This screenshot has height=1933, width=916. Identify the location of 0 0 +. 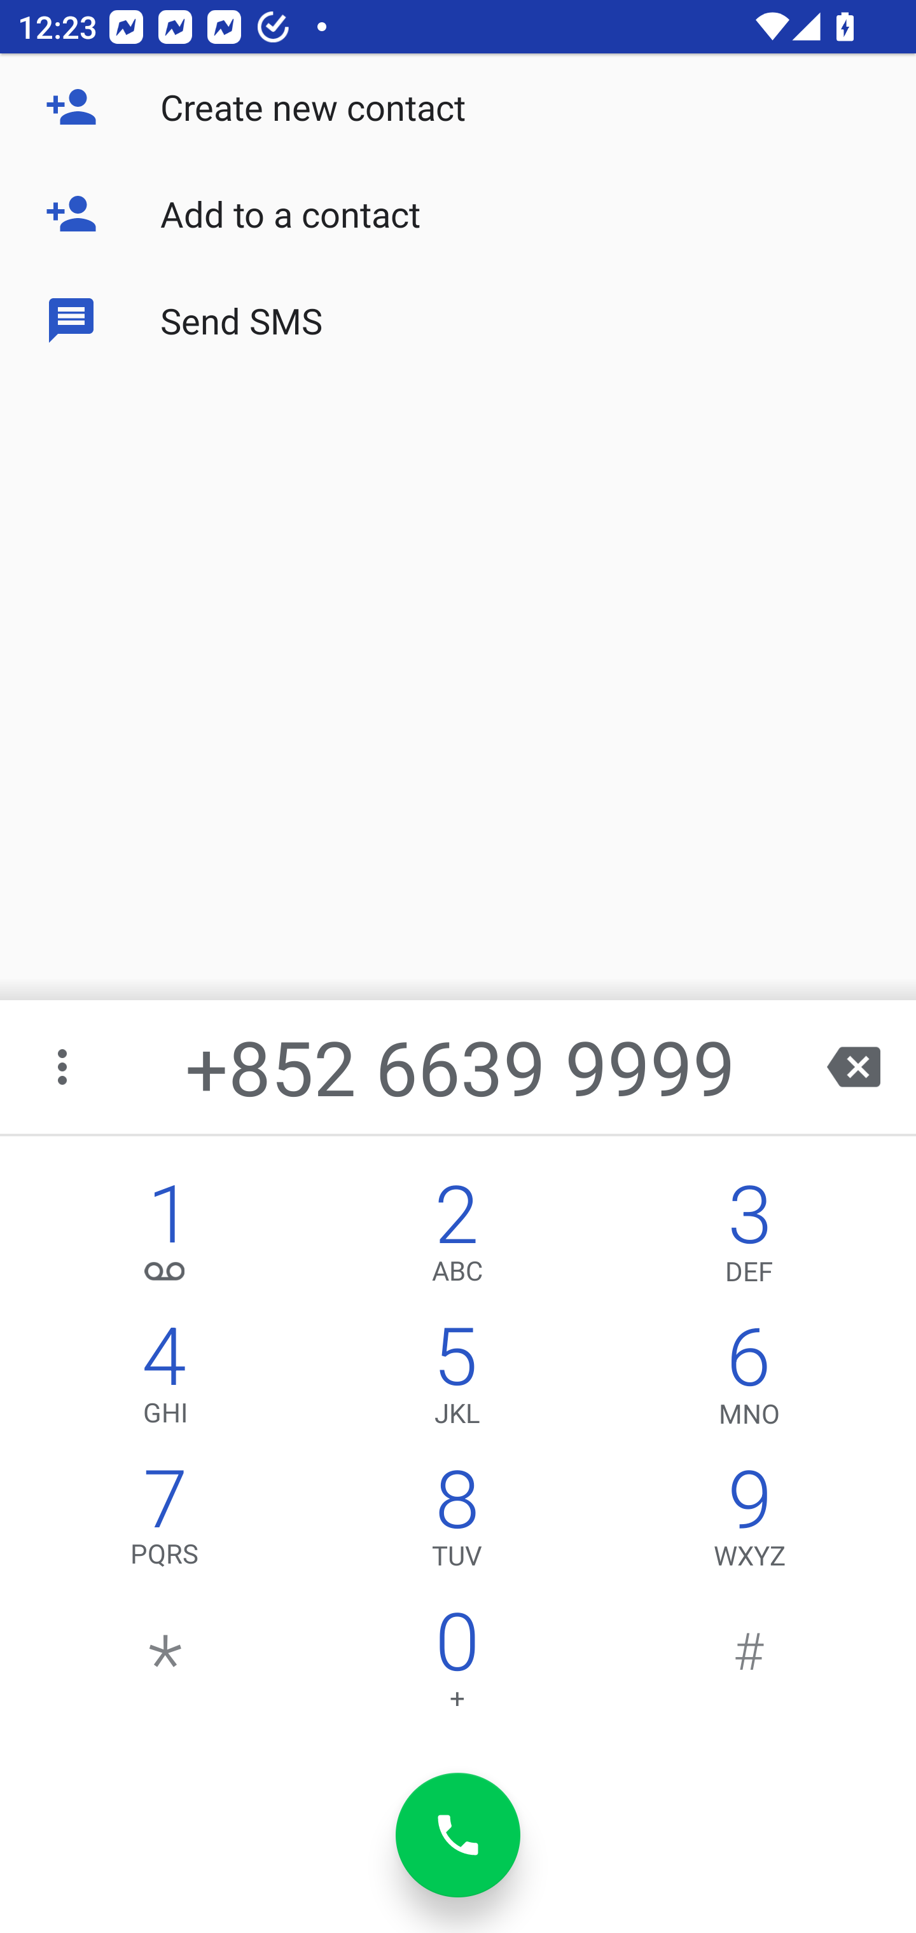
(457, 1666).